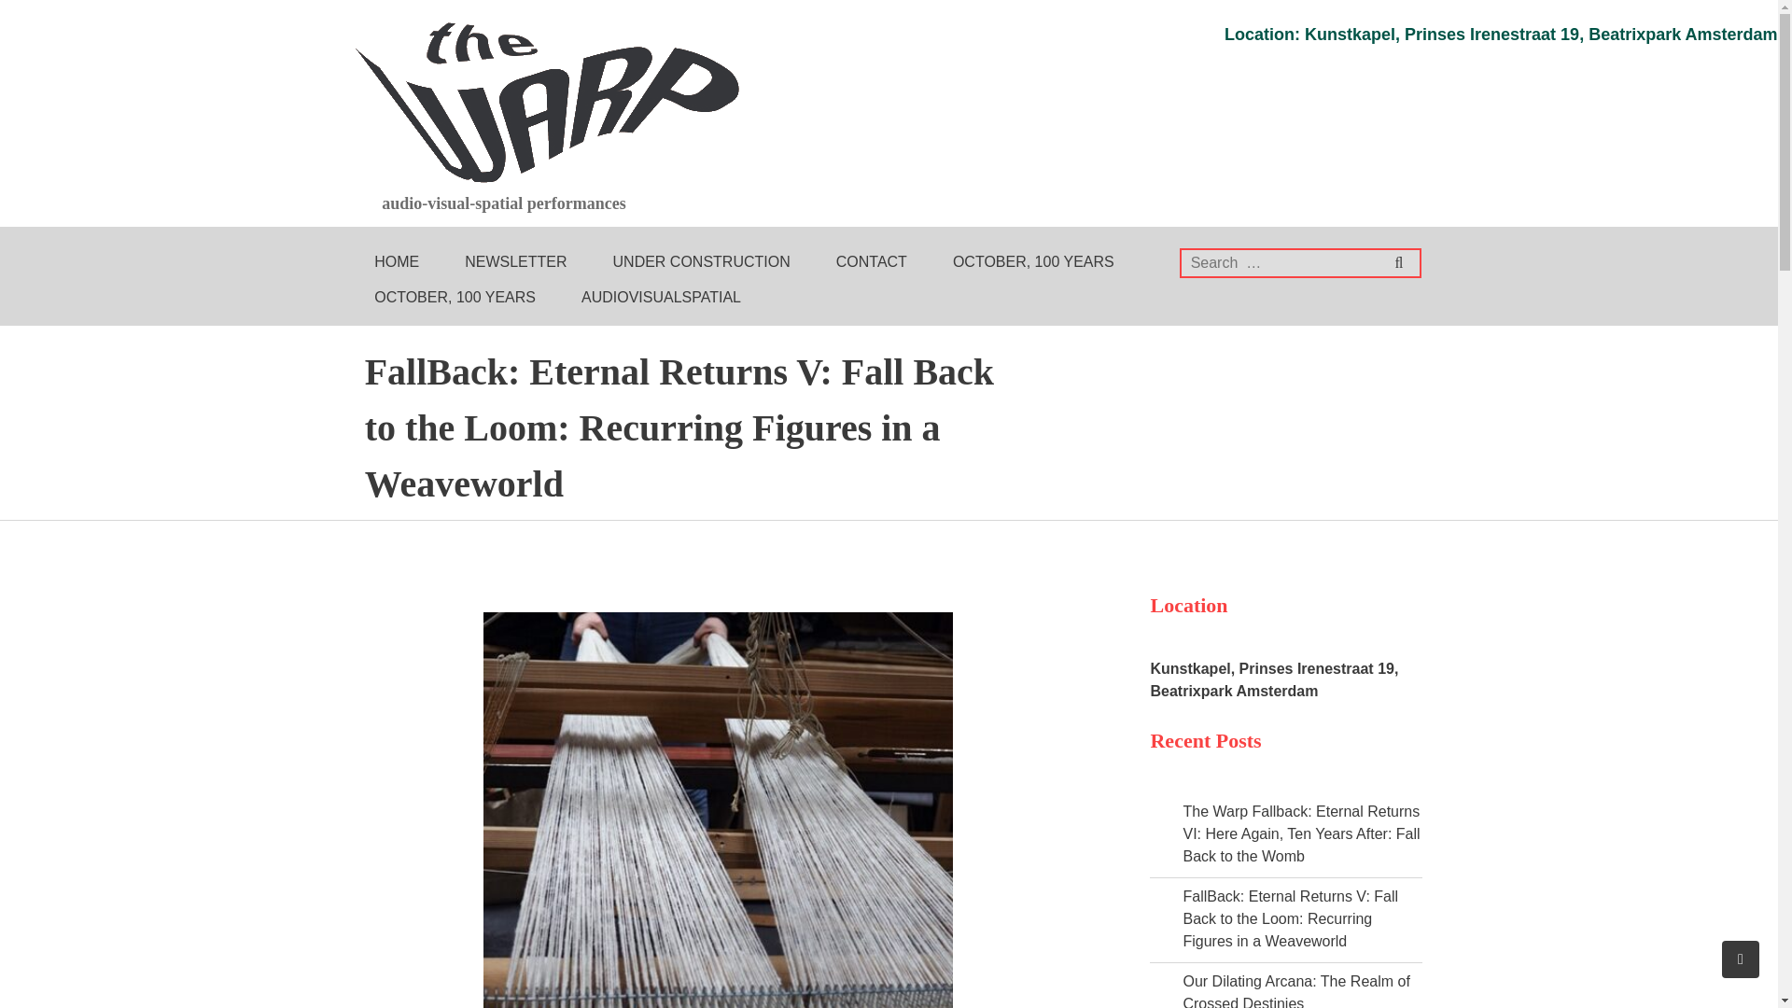 This screenshot has width=1792, height=1008. What do you see at coordinates (864, 262) in the screenshot?
I see `CONTACT` at bounding box center [864, 262].